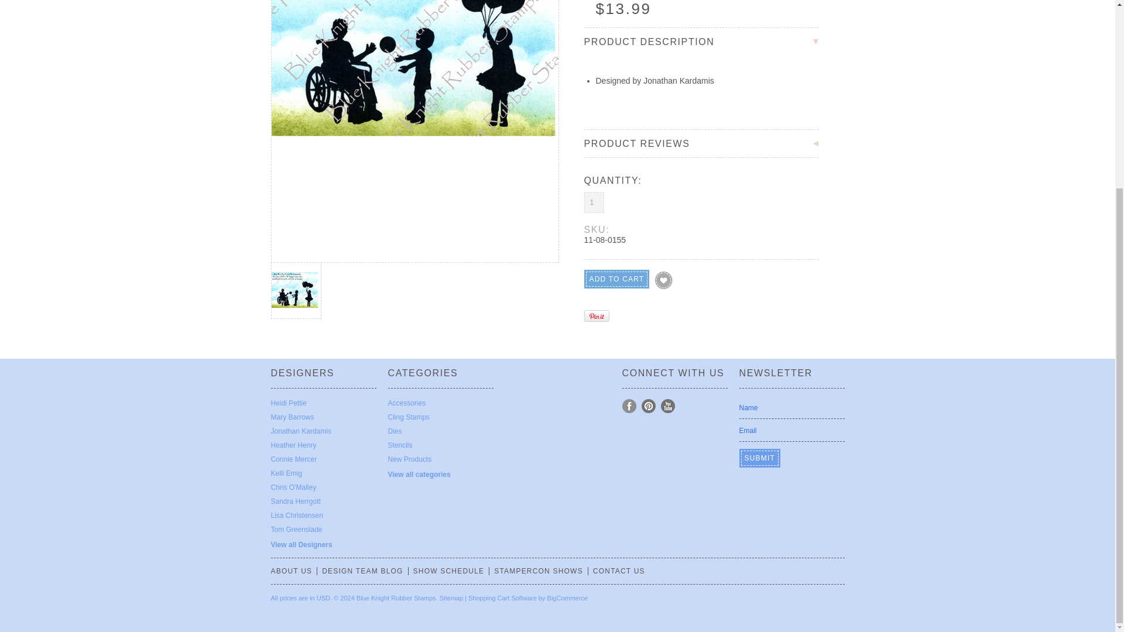 This screenshot has height=632, width=1124. Describe the element at coordinates (295, 284) in the screenshot. I see `Image 1` at that location.